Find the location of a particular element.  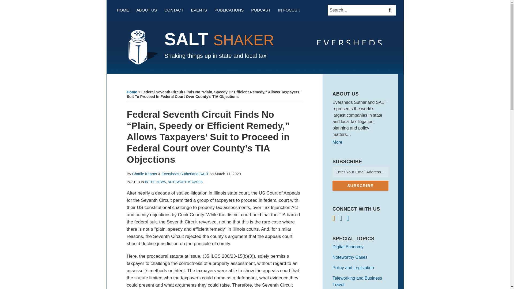

SEARCH is located at coordinates (391, 10).